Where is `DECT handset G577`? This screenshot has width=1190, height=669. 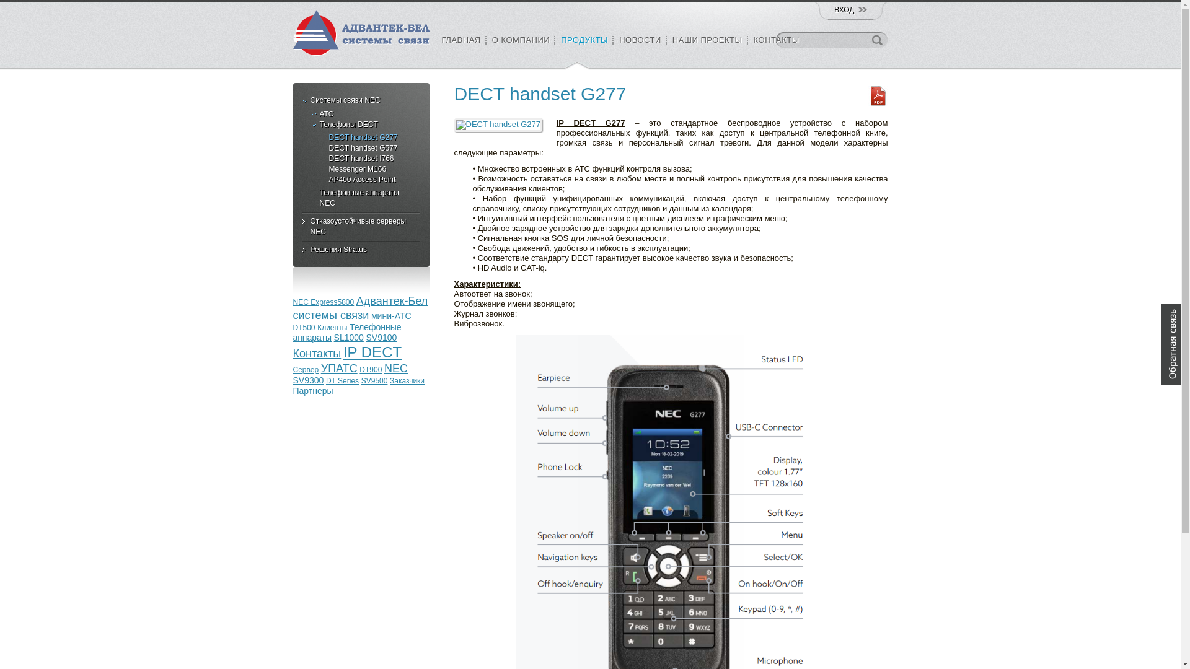 DECT handset G577 is located at coordinates (361, 149).